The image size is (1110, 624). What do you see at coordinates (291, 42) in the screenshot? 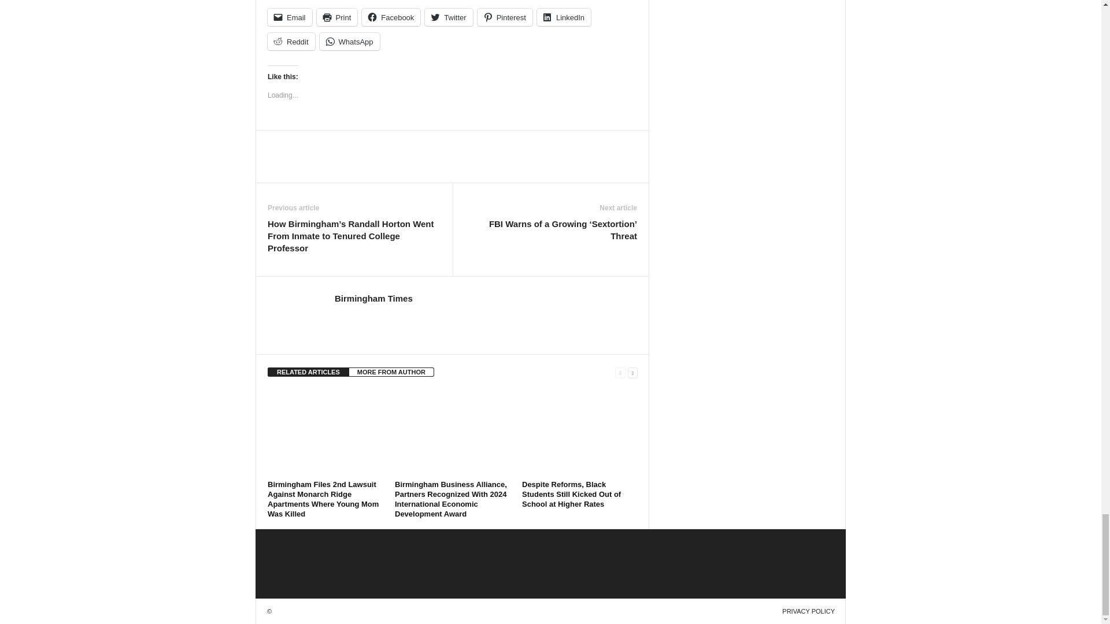
I see `Click to share on Reddit` at bounding box center [291, 42].